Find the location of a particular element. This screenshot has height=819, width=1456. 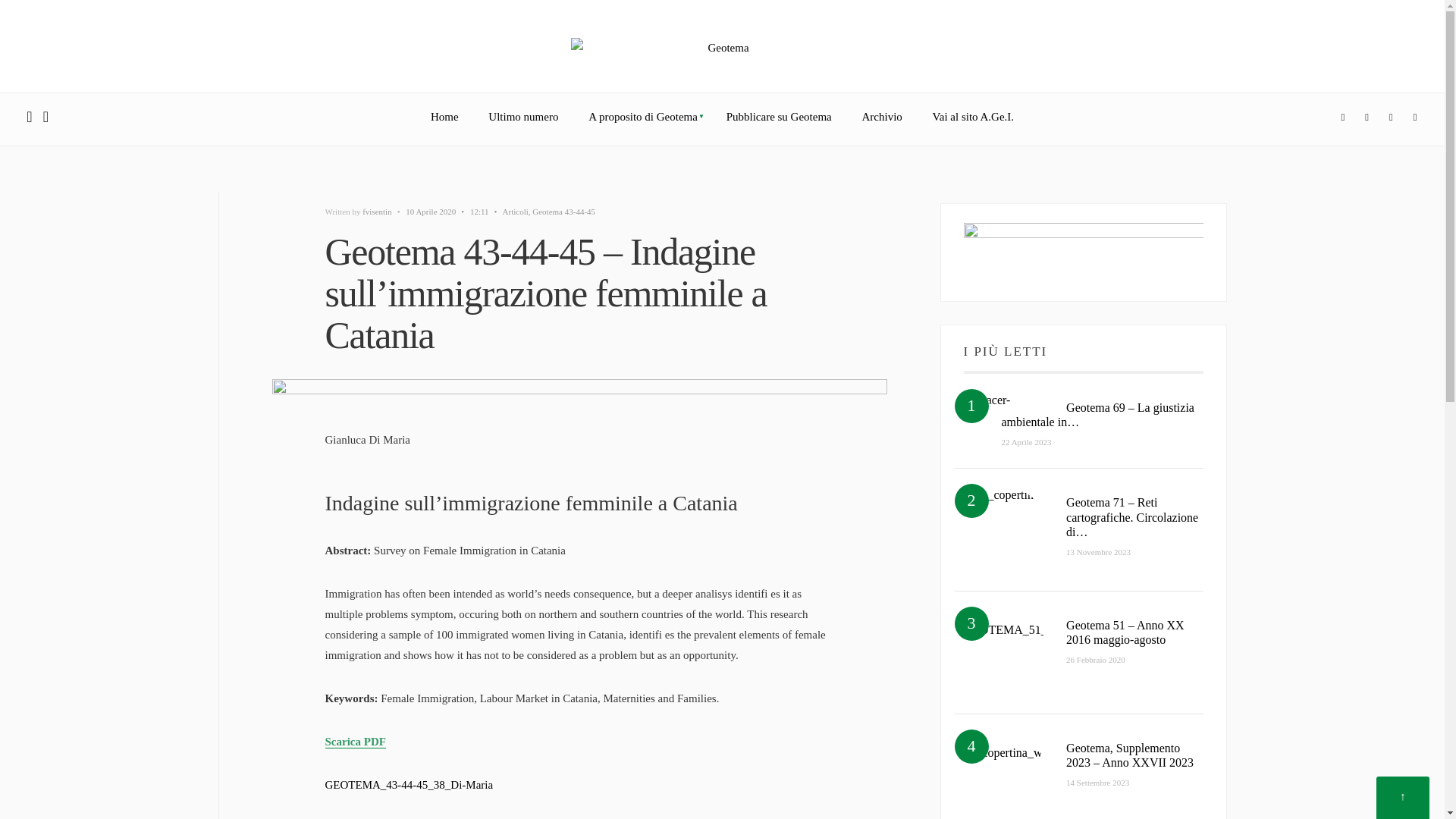

Articoli scritti da fvisentin is located at coordinates (377, 212).